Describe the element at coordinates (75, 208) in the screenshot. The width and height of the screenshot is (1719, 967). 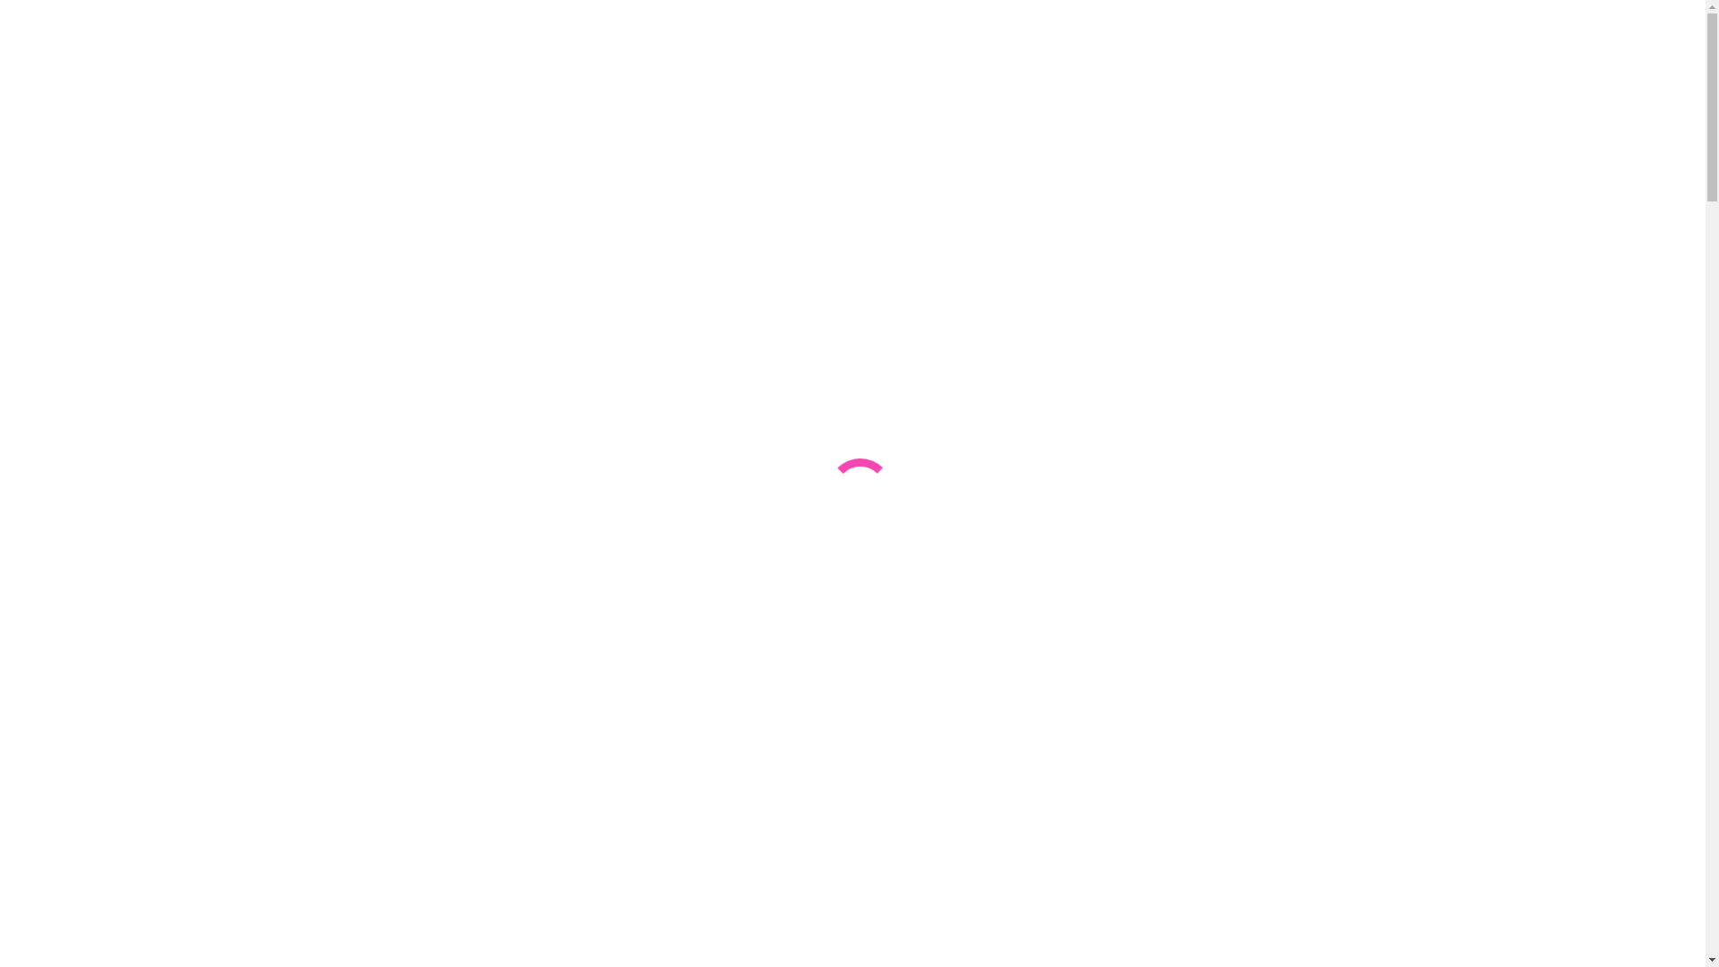
I see `Contact Us` at that location.